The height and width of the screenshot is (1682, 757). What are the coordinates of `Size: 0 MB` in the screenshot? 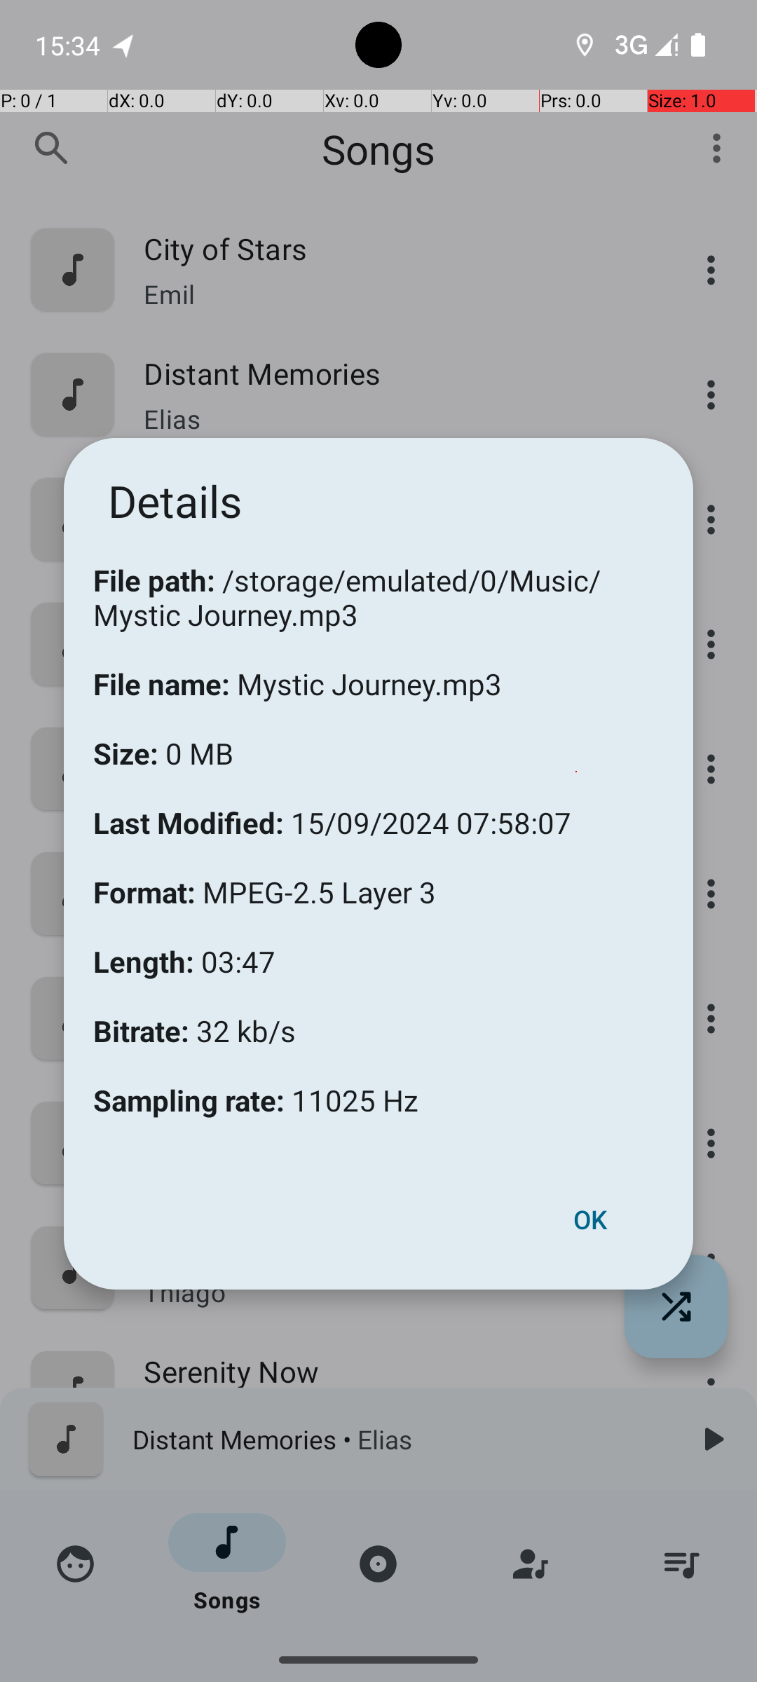 It's located at (163, 739).